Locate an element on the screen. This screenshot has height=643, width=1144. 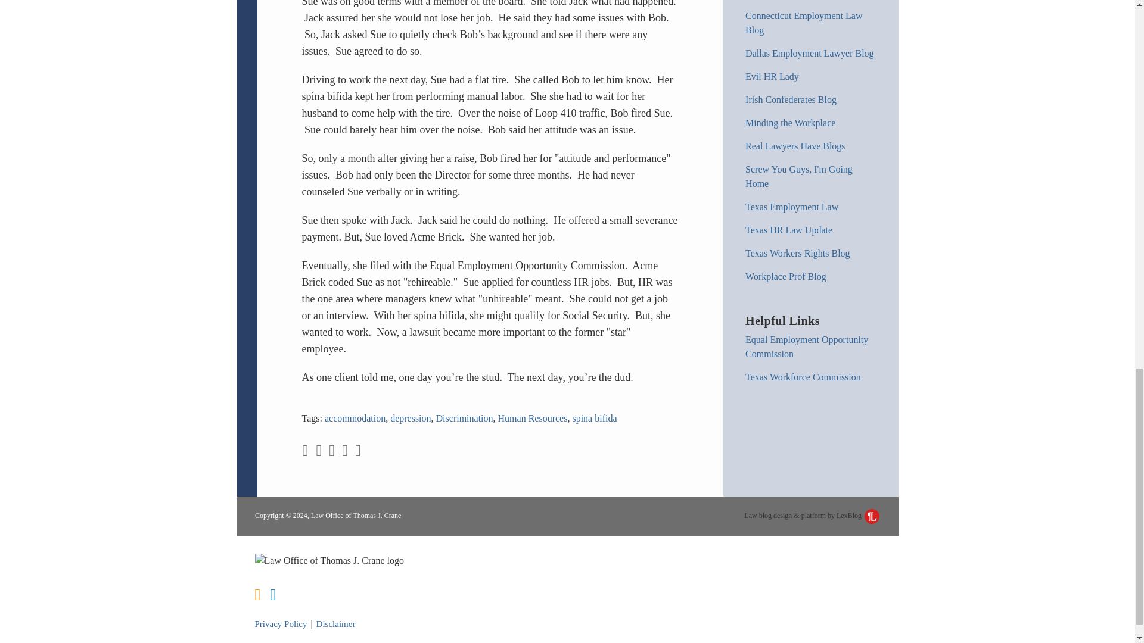
Texas Employment Law is located at coordinates (792, 207).